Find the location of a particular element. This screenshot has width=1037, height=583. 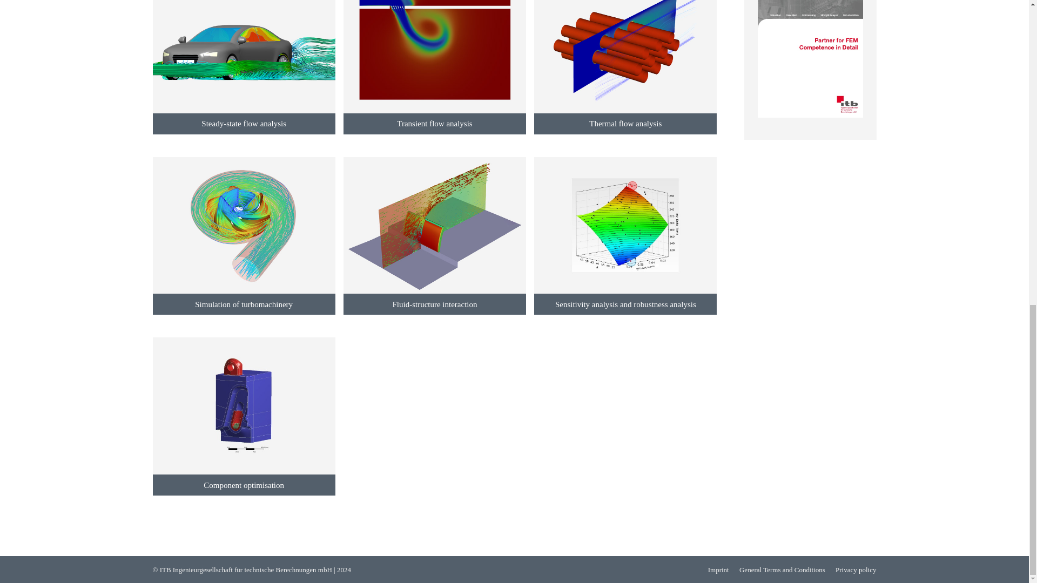

Component optimisation is located at coordinates (244, 417).